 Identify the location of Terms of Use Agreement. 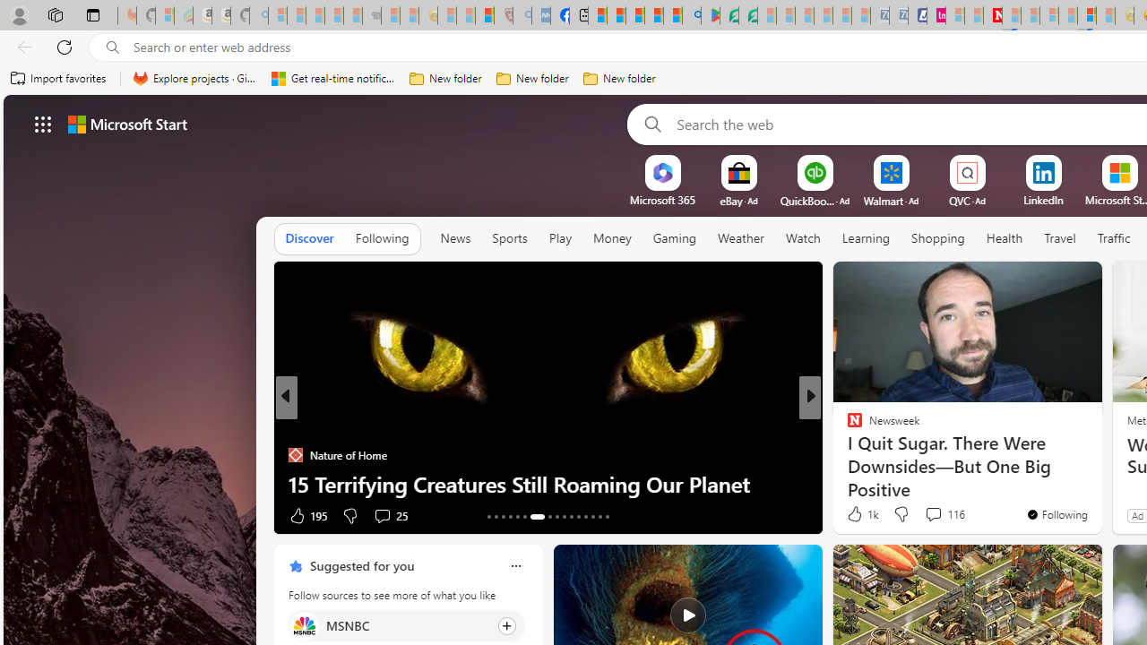
(729, 16).